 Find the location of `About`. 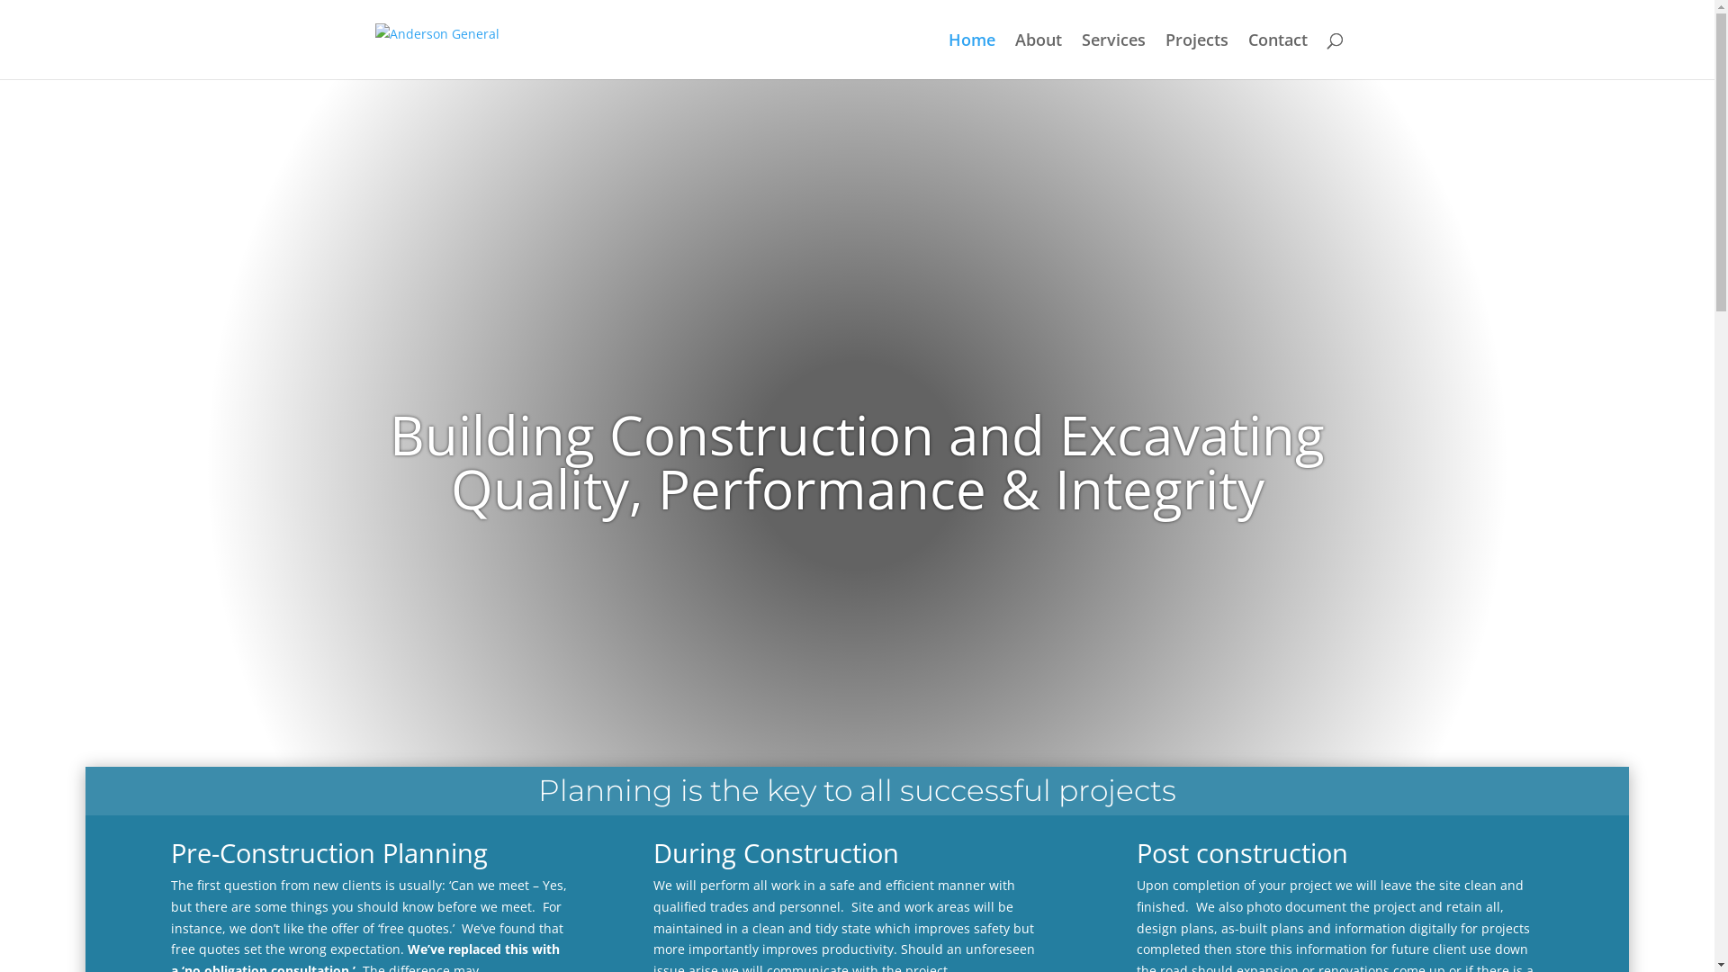

About is located at coordinates (1039, 56).